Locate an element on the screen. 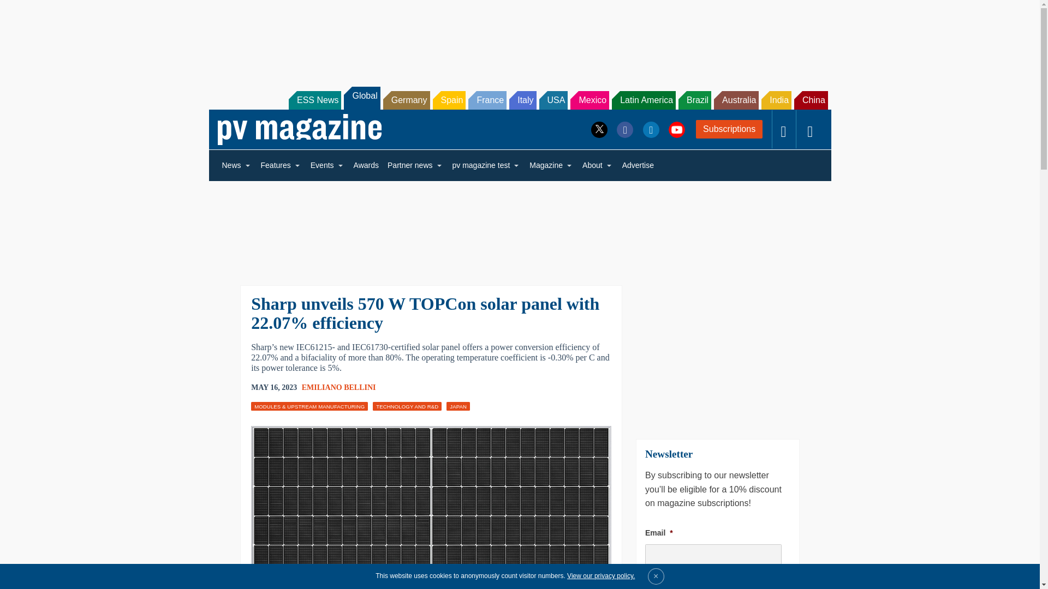 This screenshot has width=1048, height=589. Germany is located at coordinates (406, 100).